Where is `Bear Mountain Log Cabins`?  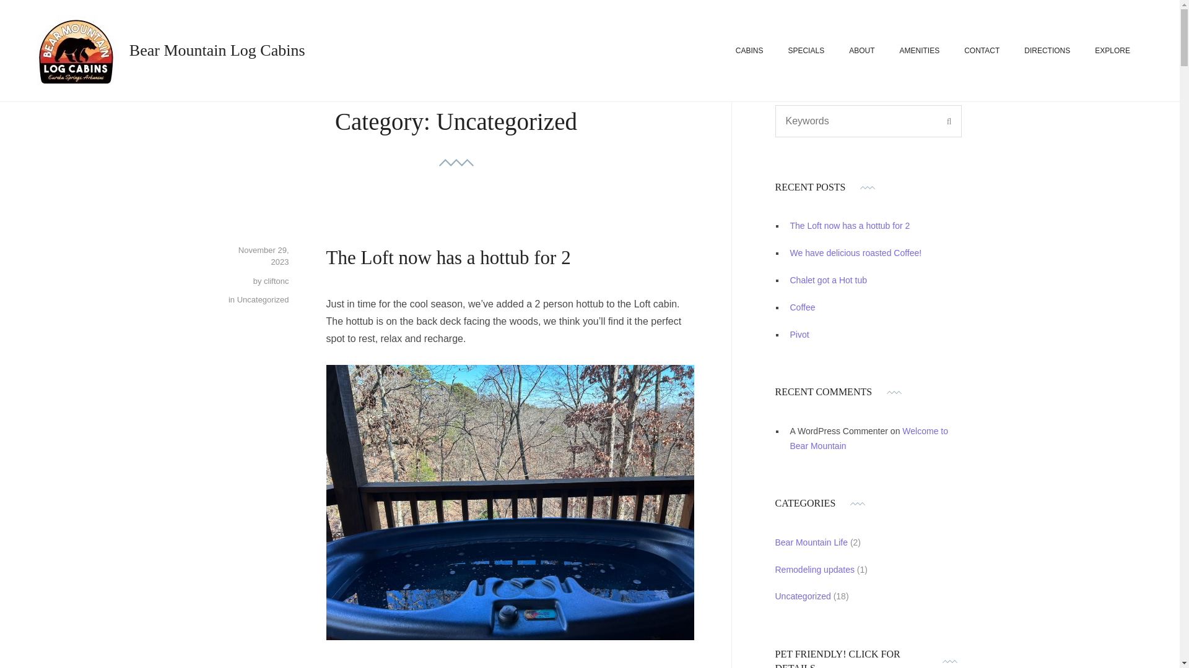
Bear Mountain Log Cabins is located at coordinates (217, 50).